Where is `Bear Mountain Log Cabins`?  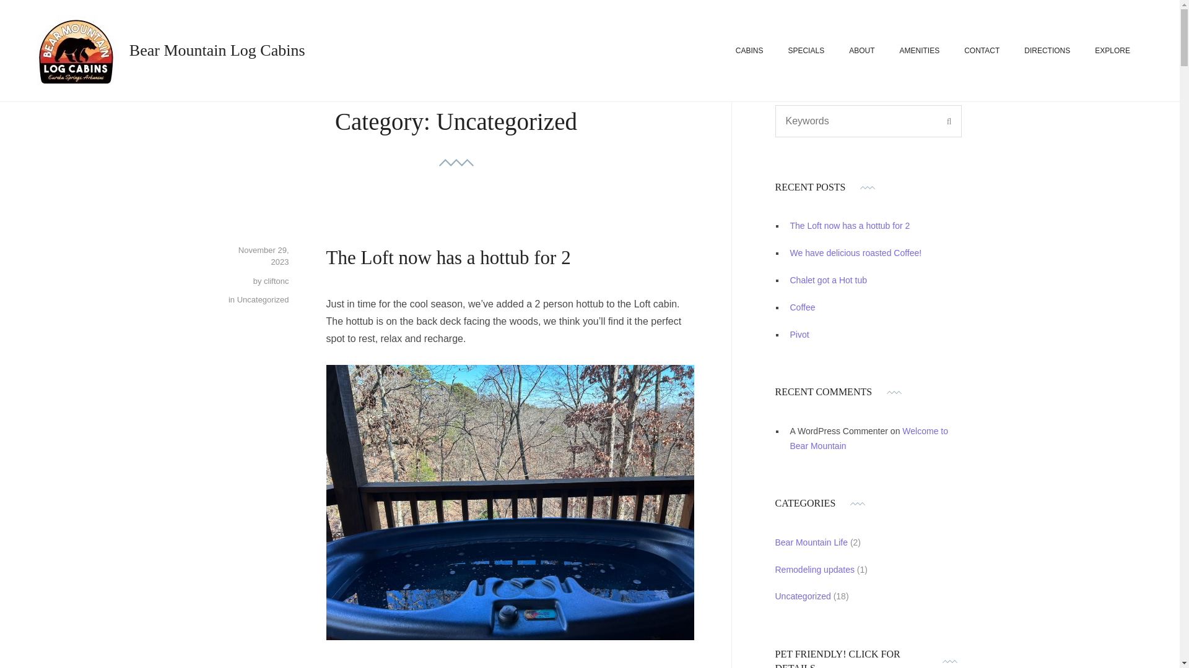
Bear Mountain Log Cabins is located at coordinates (217, 50).